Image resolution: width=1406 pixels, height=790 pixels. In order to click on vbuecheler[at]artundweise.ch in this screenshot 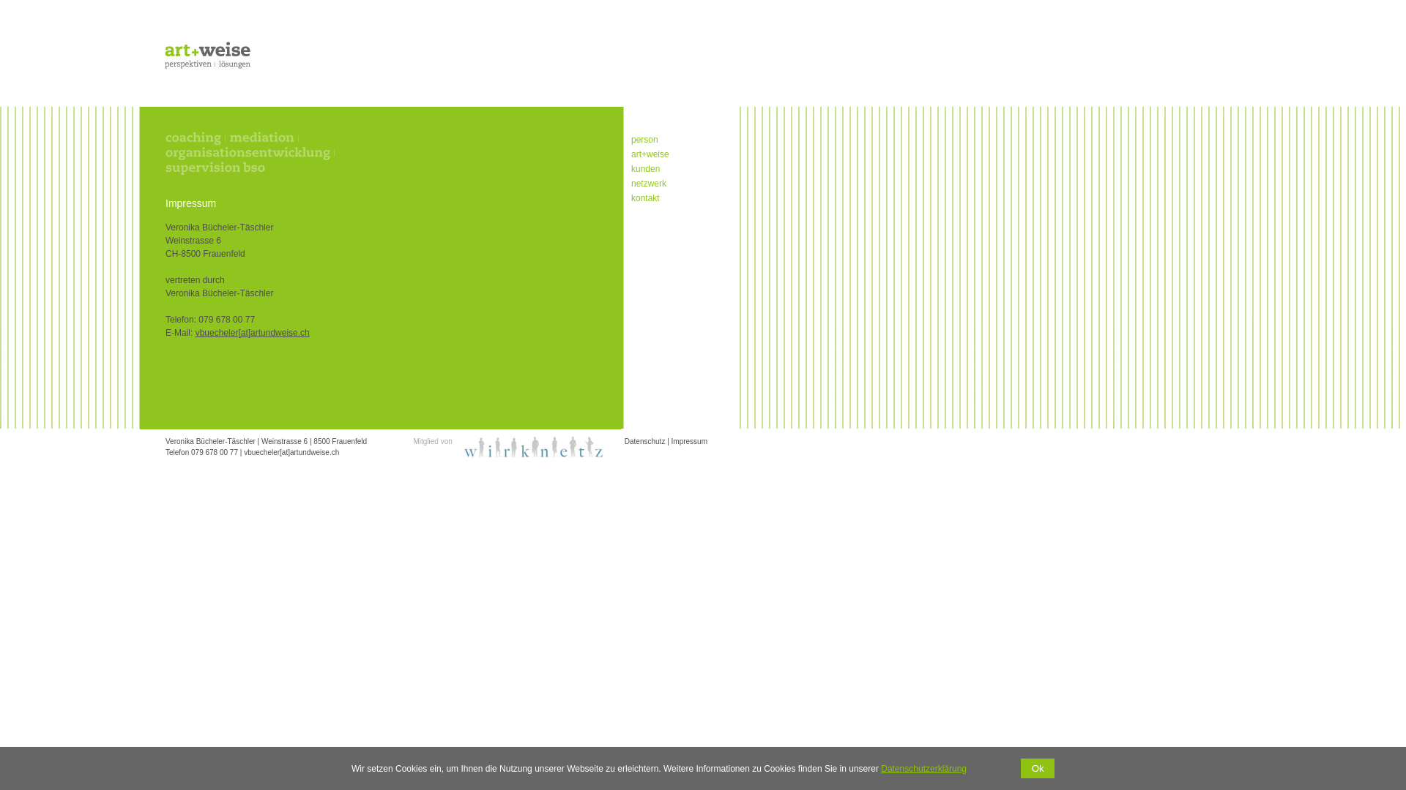, I will do `click(253, 333)`.